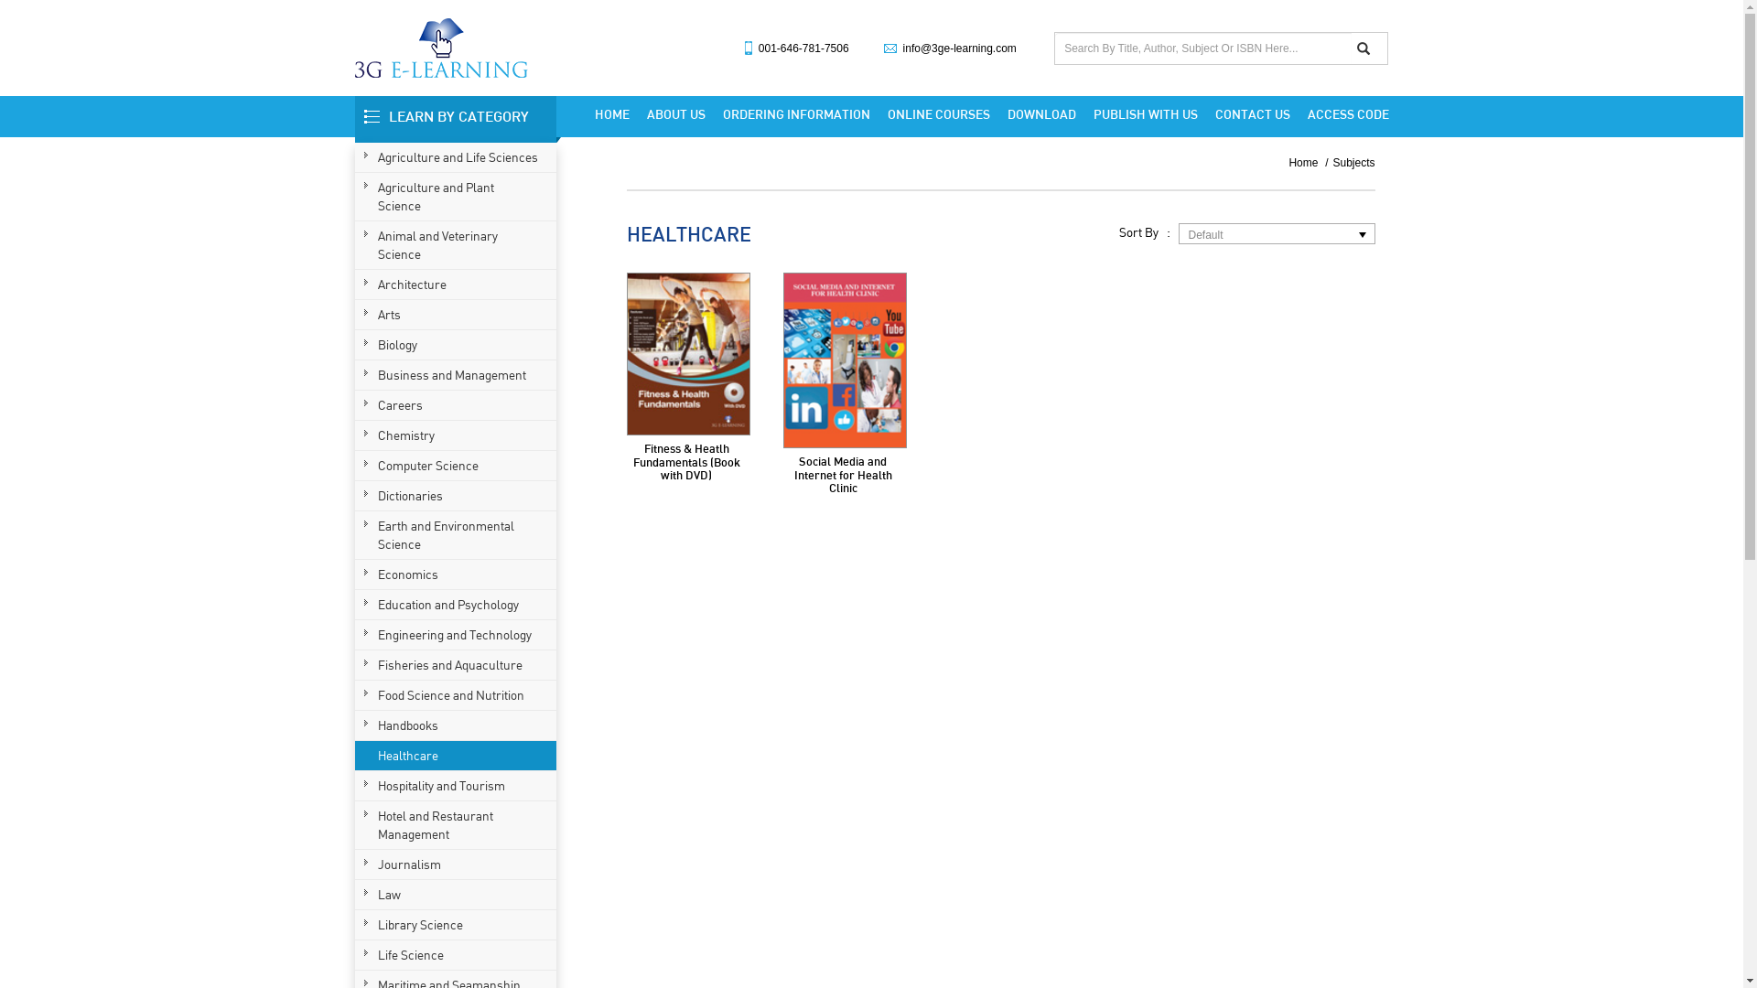  I want to click on Architecture, so click(458, 285).